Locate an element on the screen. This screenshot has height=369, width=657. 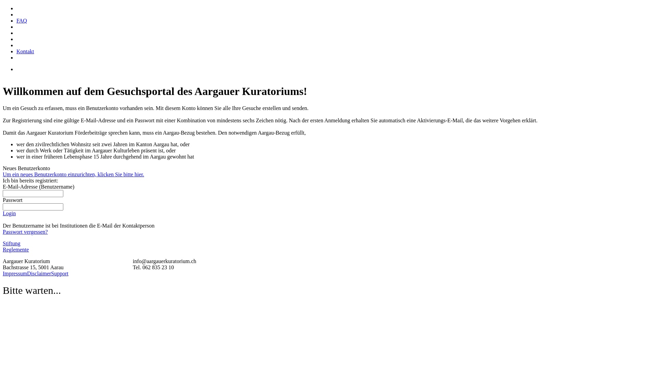
Impressum is located at coordinates (15, 273).